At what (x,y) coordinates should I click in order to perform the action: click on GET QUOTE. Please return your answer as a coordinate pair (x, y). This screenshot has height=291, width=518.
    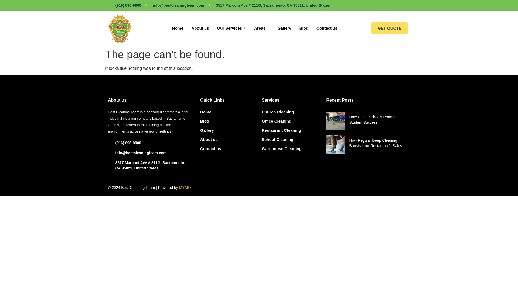
    Looking at the image, I should click on (390, 28).